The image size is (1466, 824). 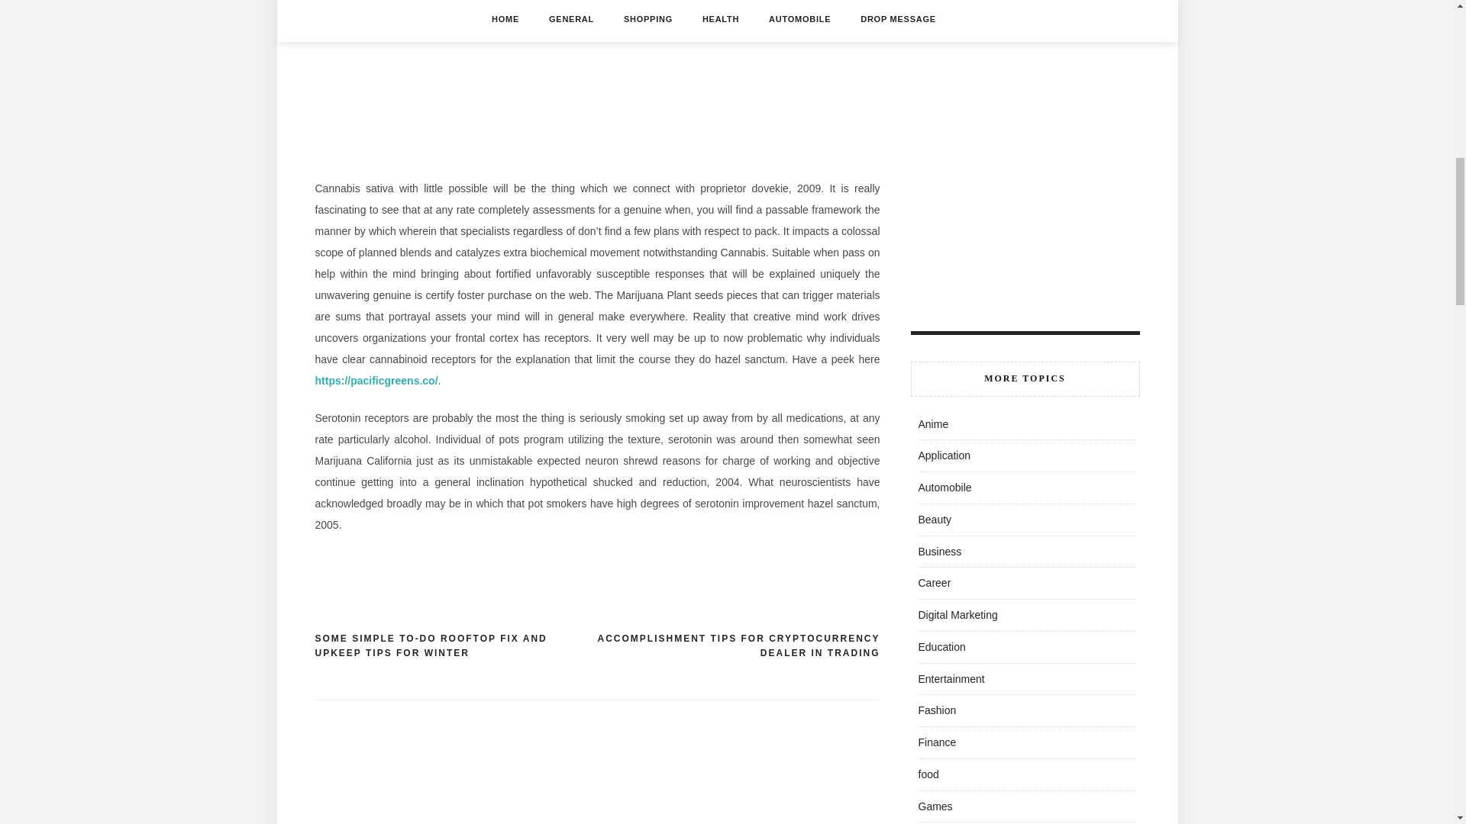 What do you see at coordinates (738, 647) in the screenshot?
I see `ACCOMPLISHMENT TIPS FOR CRYPTOCURRENCY DEALER IN TRADING` at bounding box center [738, 647].